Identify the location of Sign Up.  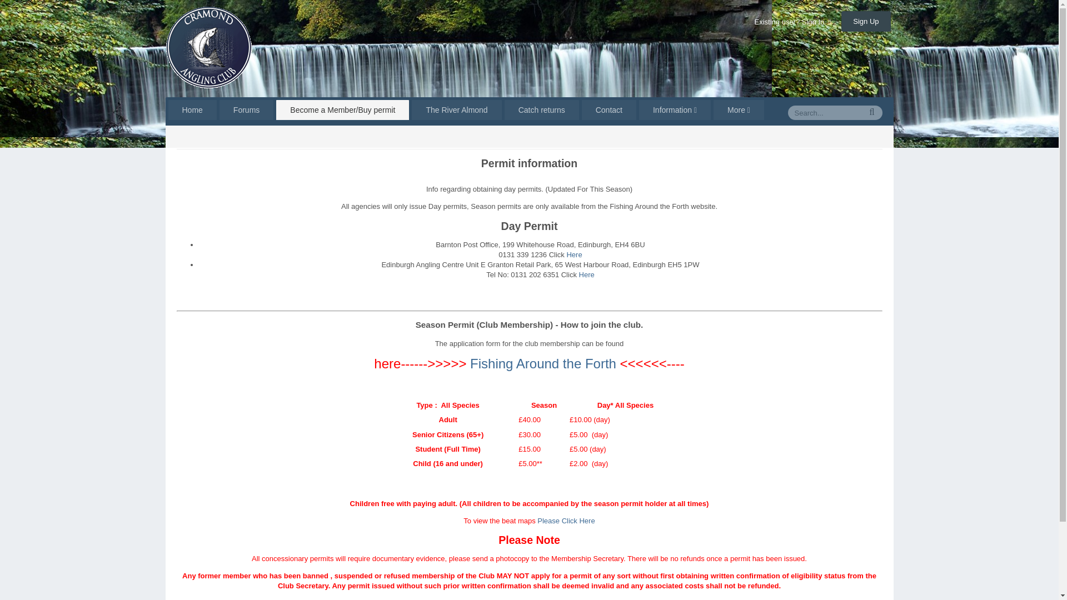
(866, 21).